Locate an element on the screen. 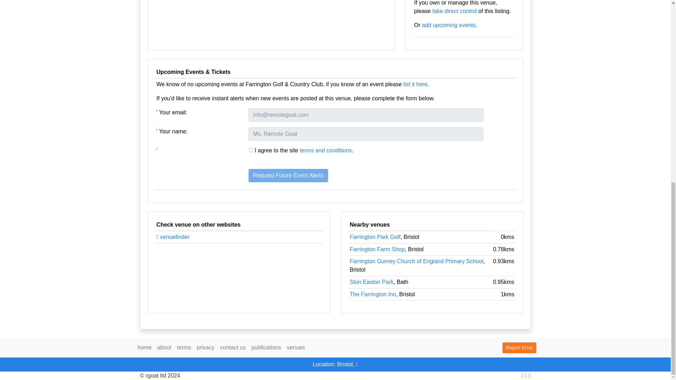 This screenshot has width=676, height=380. Request Future Event Alerts is located at coordinates (288, 175).